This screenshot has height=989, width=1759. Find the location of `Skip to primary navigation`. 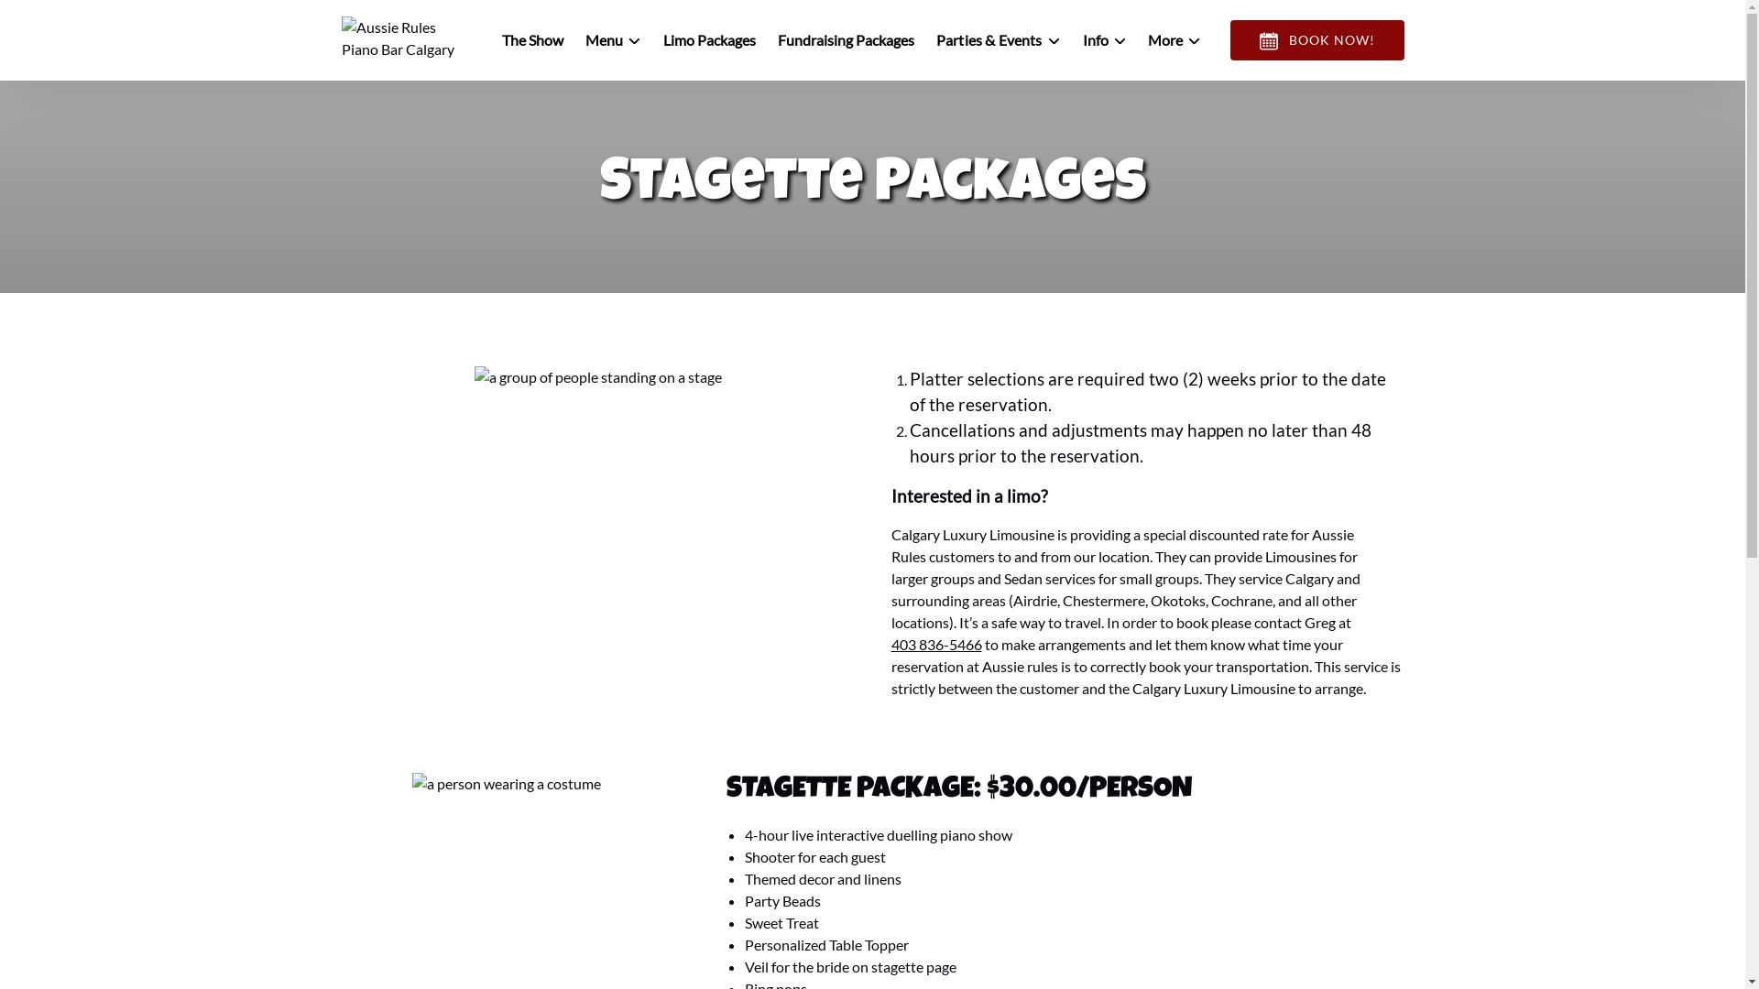

Skip to primary navigation is located at coordinates (92, 20).